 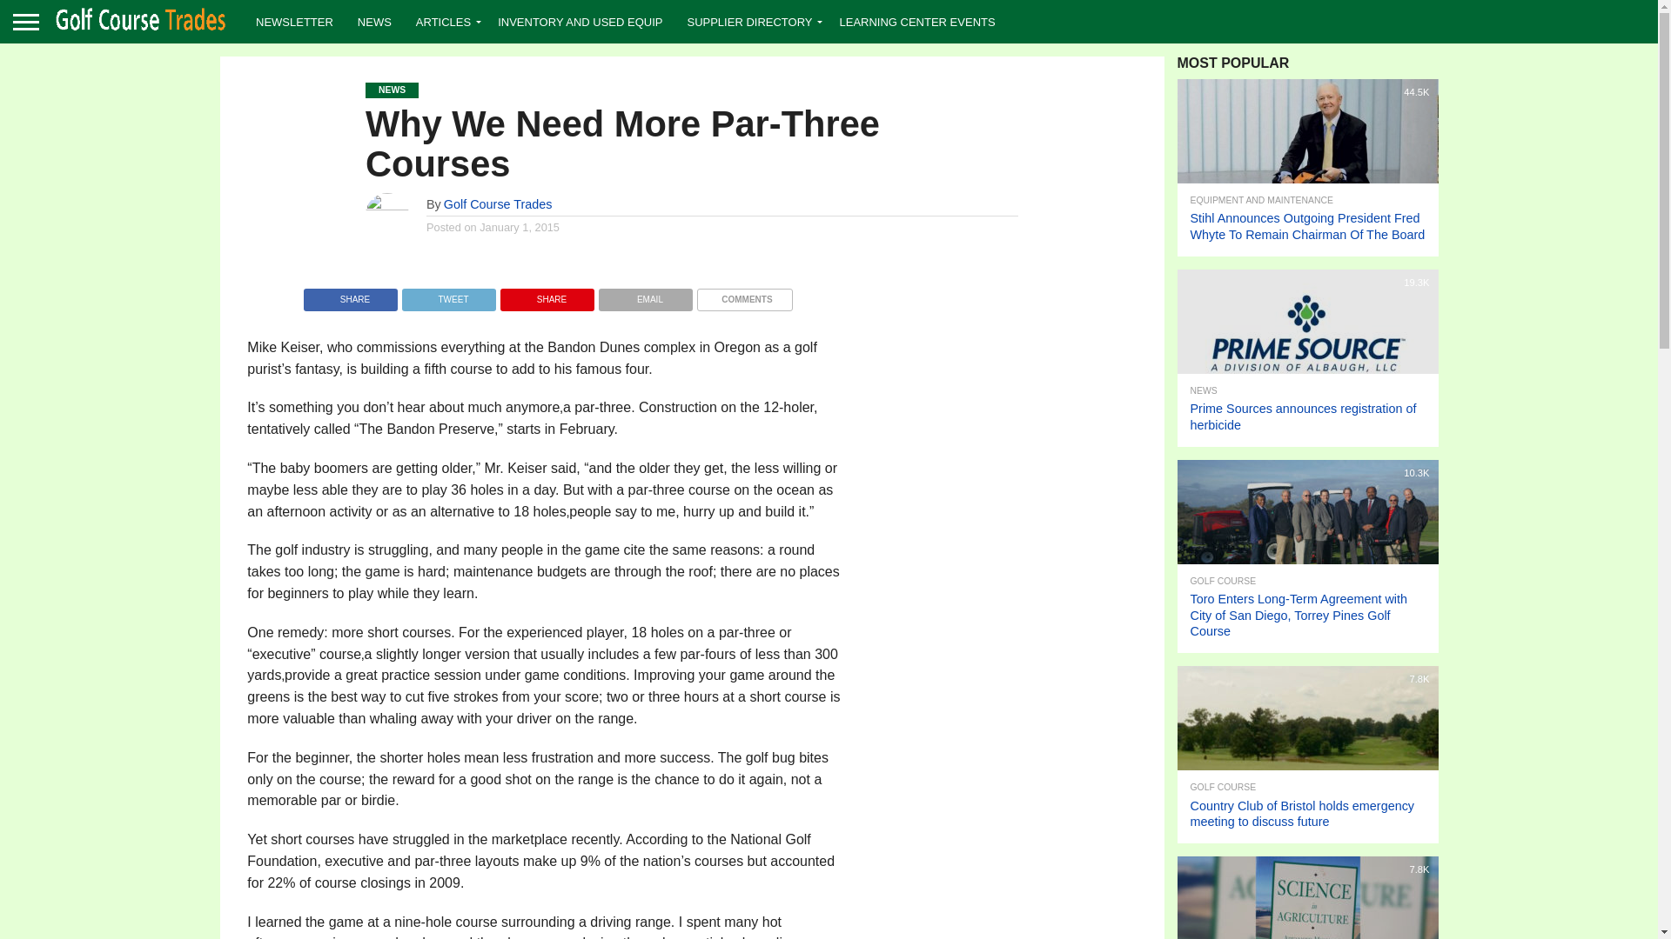 What do you see at coordinates (294, 21) in the screenshot?
I see `NEWSLETTER` at bounding box center [294, 21].